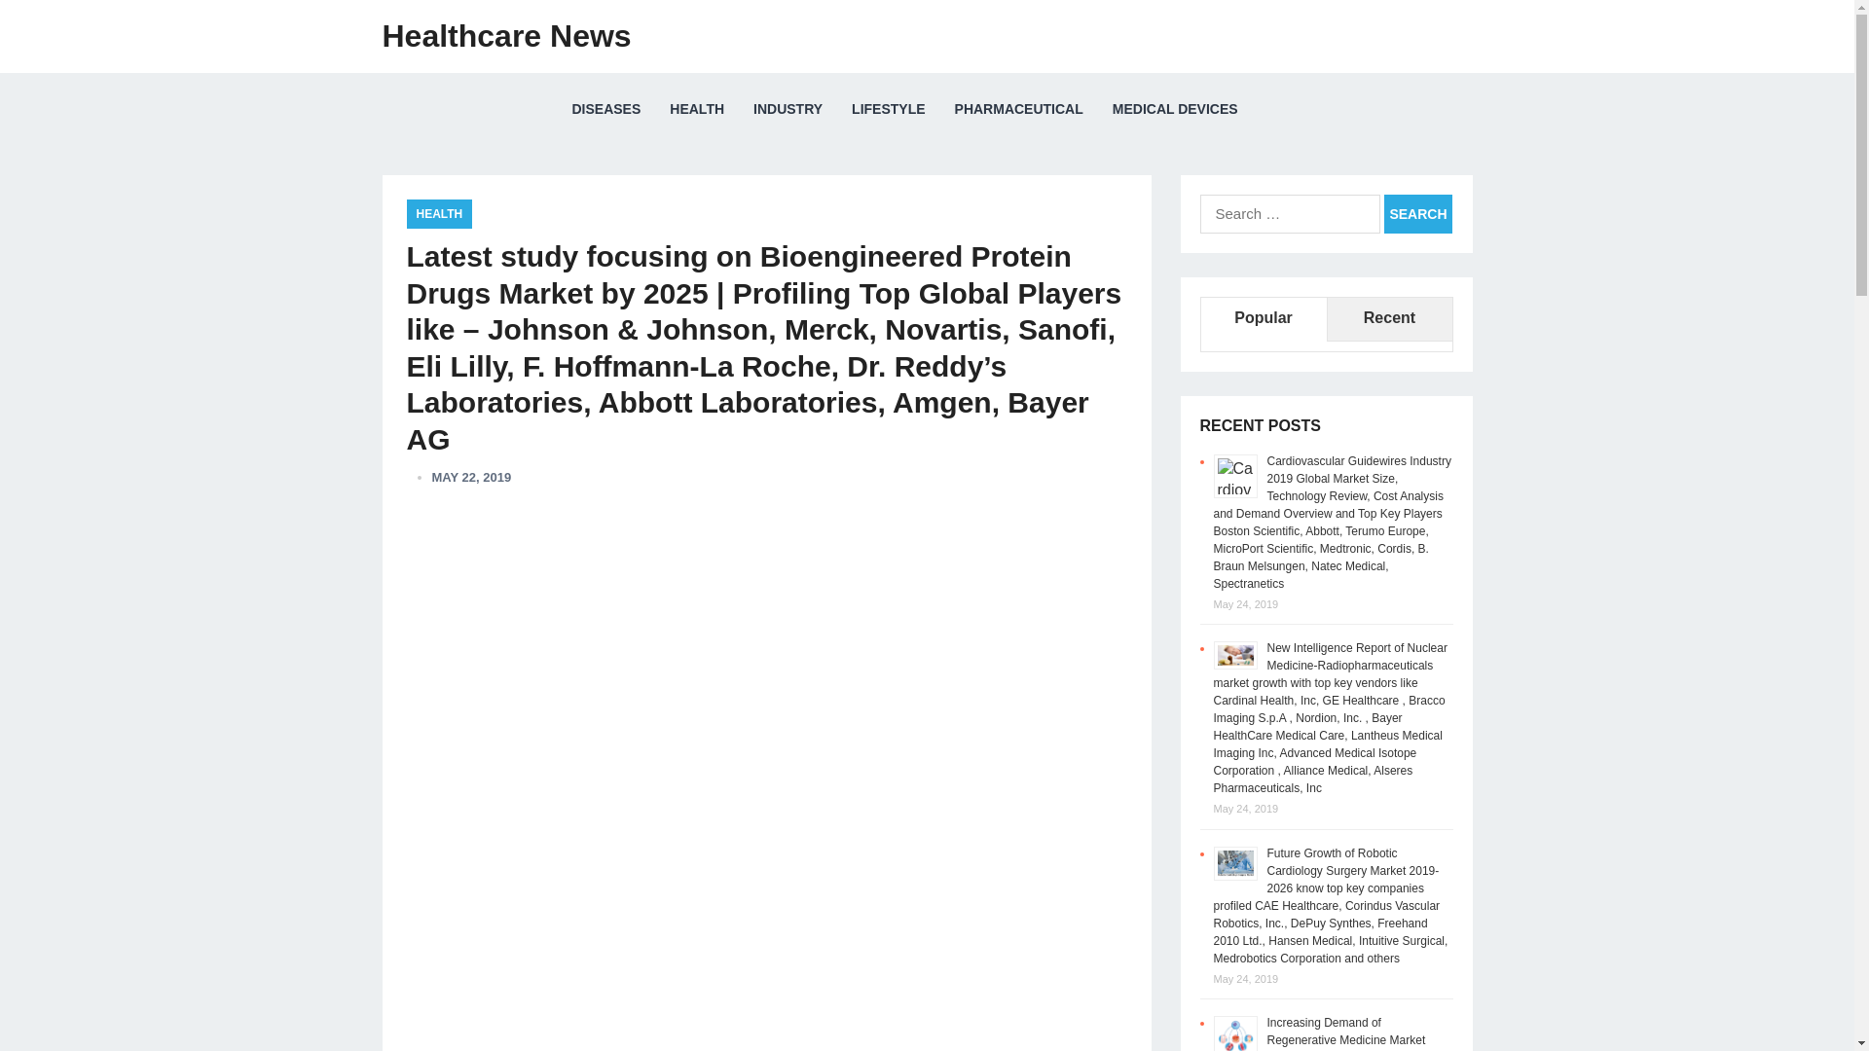 This screenshot has height=1051, width=1869. What do you see at coordinates (1175, 109) in the screenshot?
I see `MEDICAL DEVICES` at bounding box center [1175, 109].